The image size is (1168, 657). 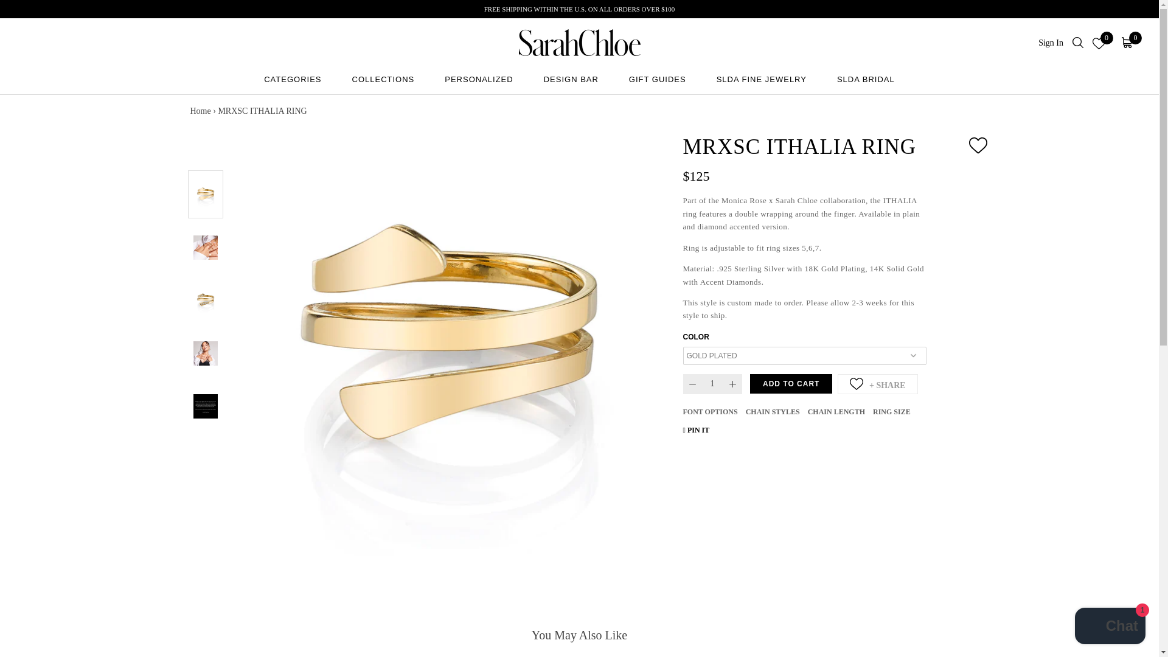 I want to click on Variant, so click(x=804, y=356).